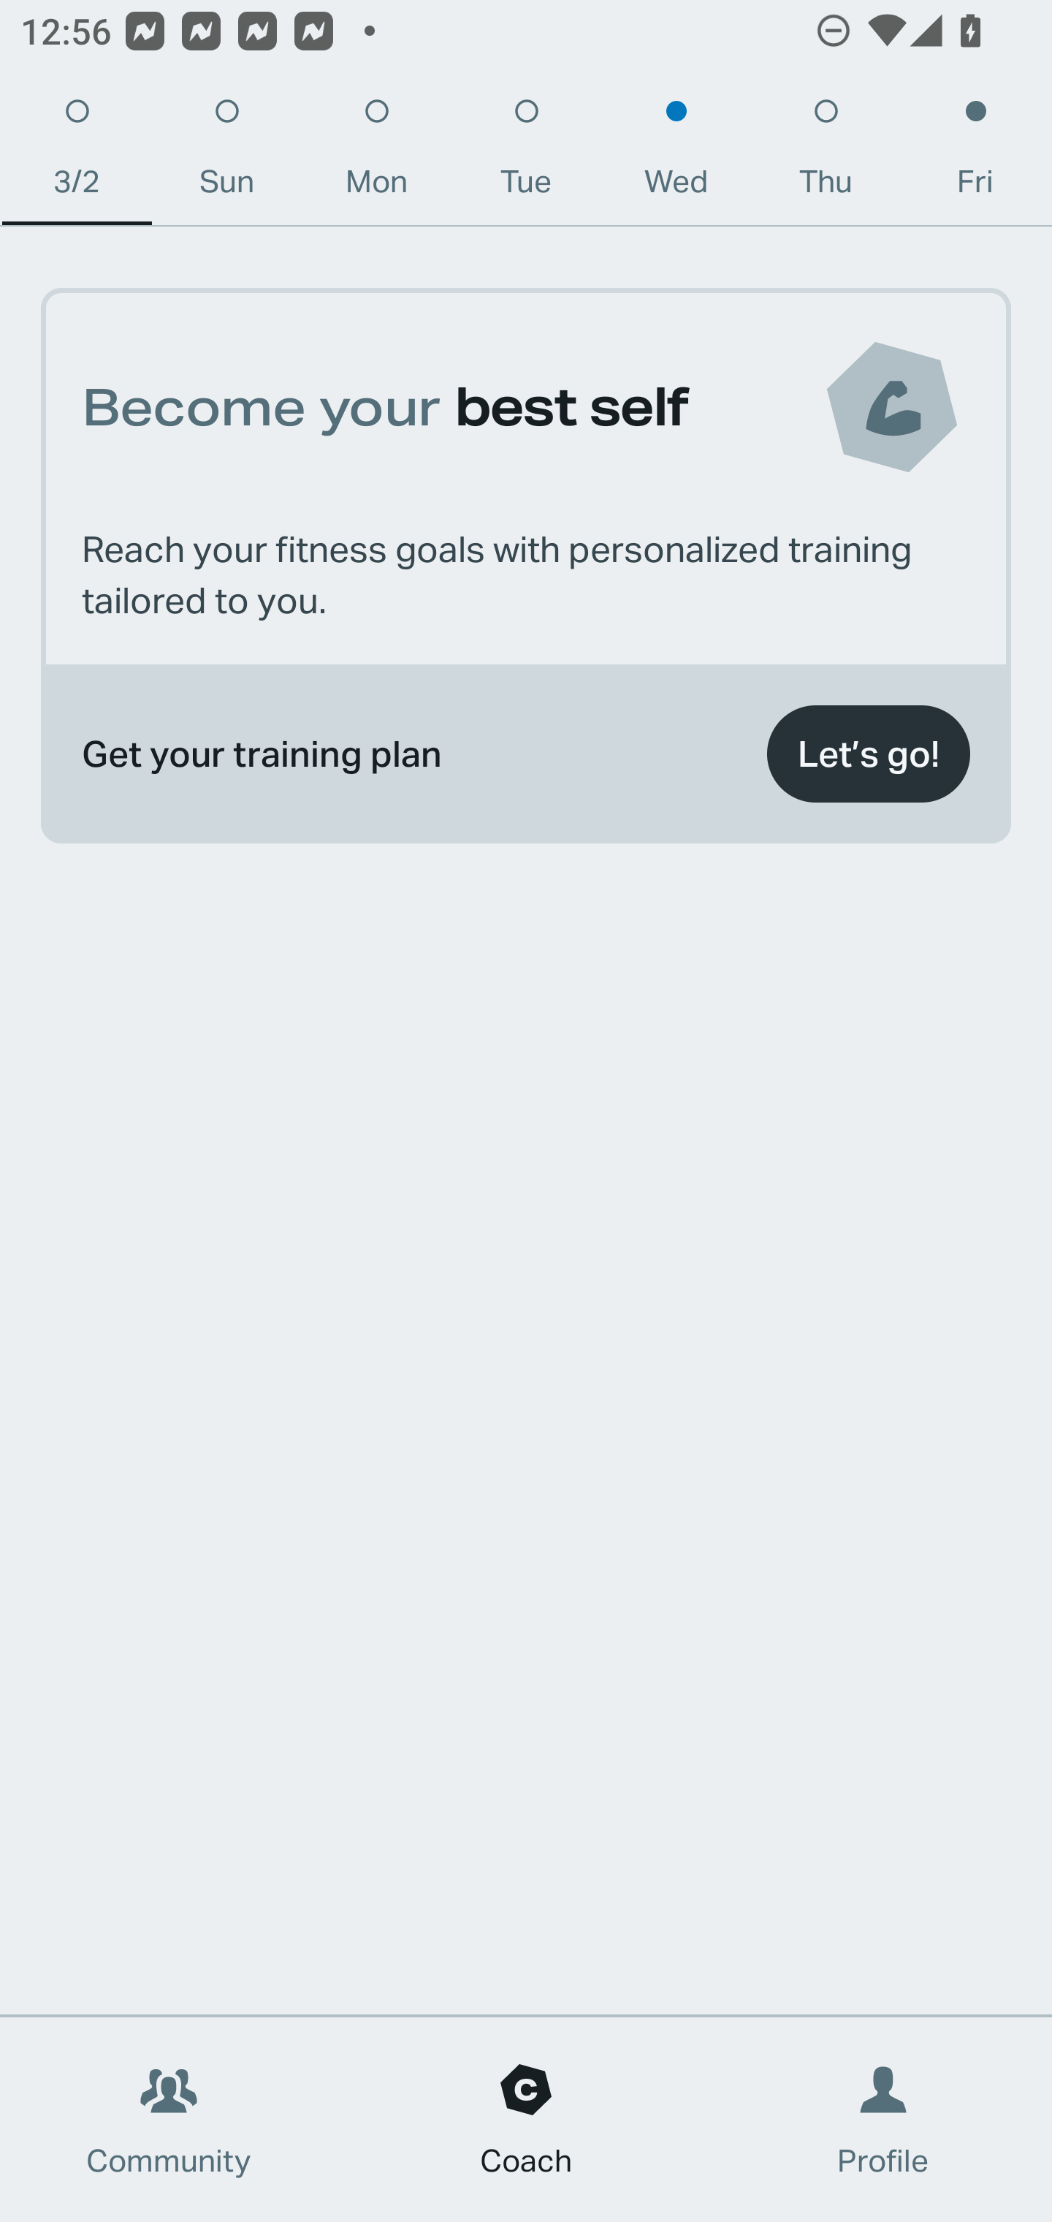 The image size is (1052, 2222). What do you see at coordinates (226, 153) in the screenshot?
I see `Sun` at bounding box center [226, 153].